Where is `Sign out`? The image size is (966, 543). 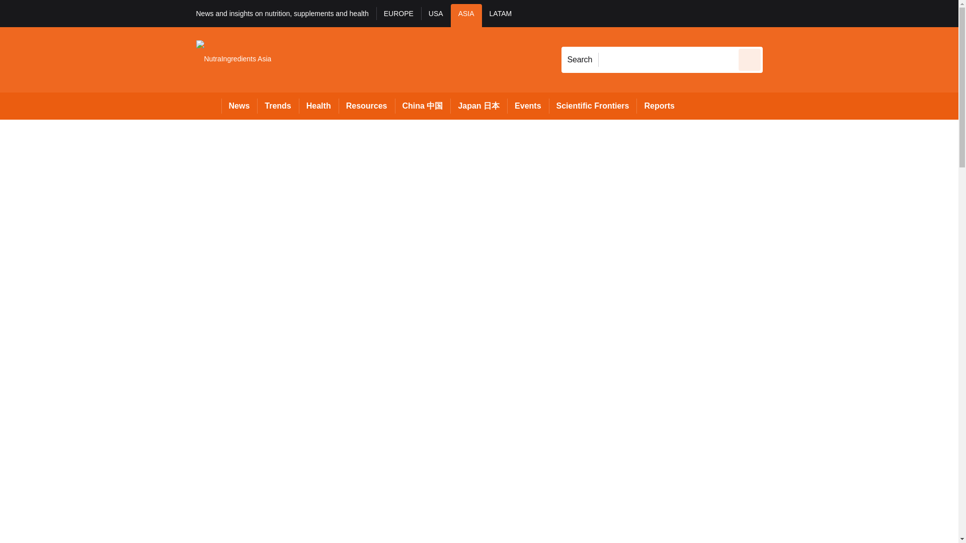
Sign out is located at coordinates (779, 13).